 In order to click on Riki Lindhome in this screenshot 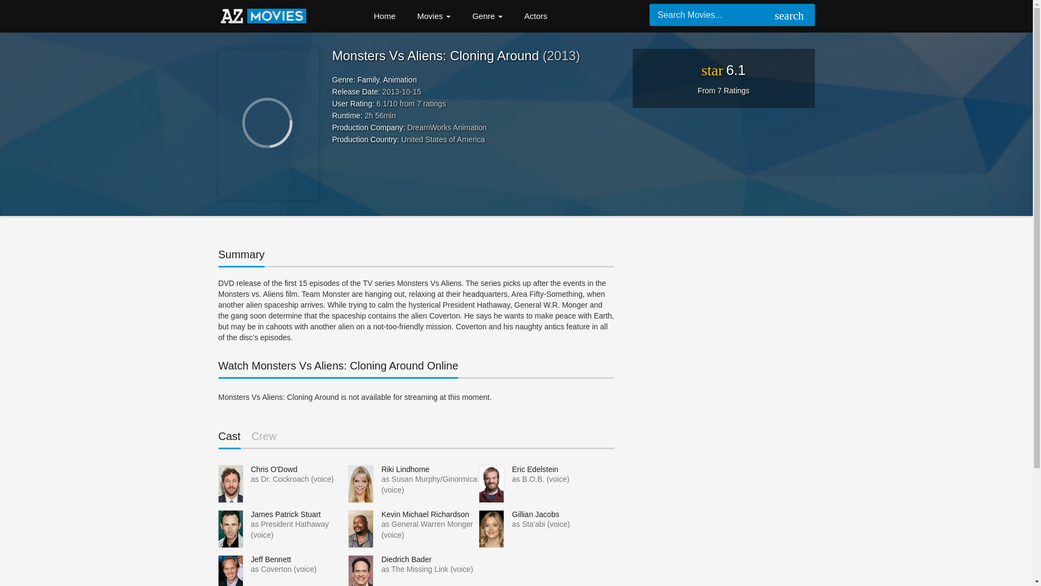, I will do `click(404, 469)`.